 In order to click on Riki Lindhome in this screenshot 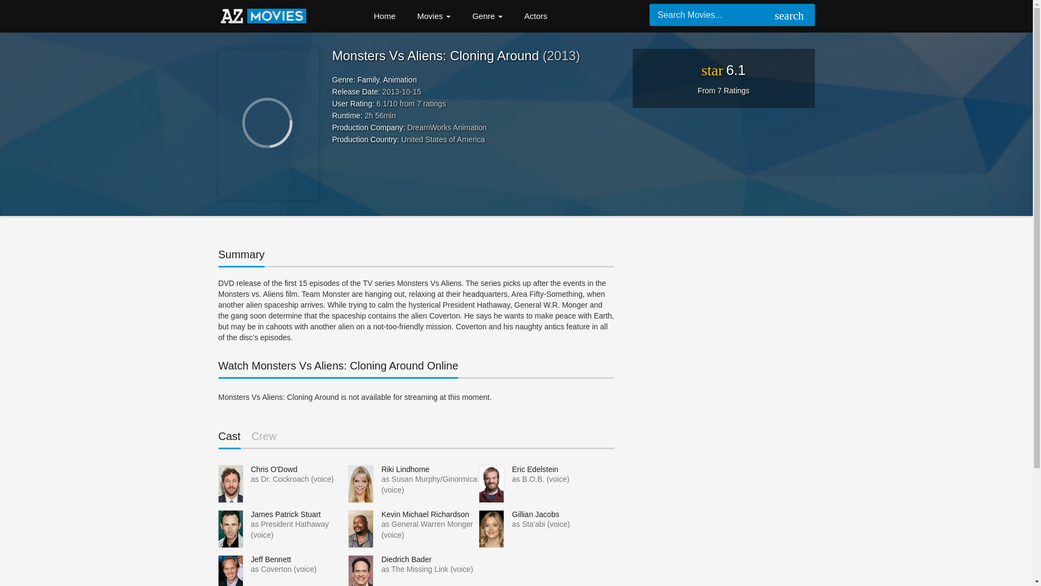, I will do `click(404, 469)`.